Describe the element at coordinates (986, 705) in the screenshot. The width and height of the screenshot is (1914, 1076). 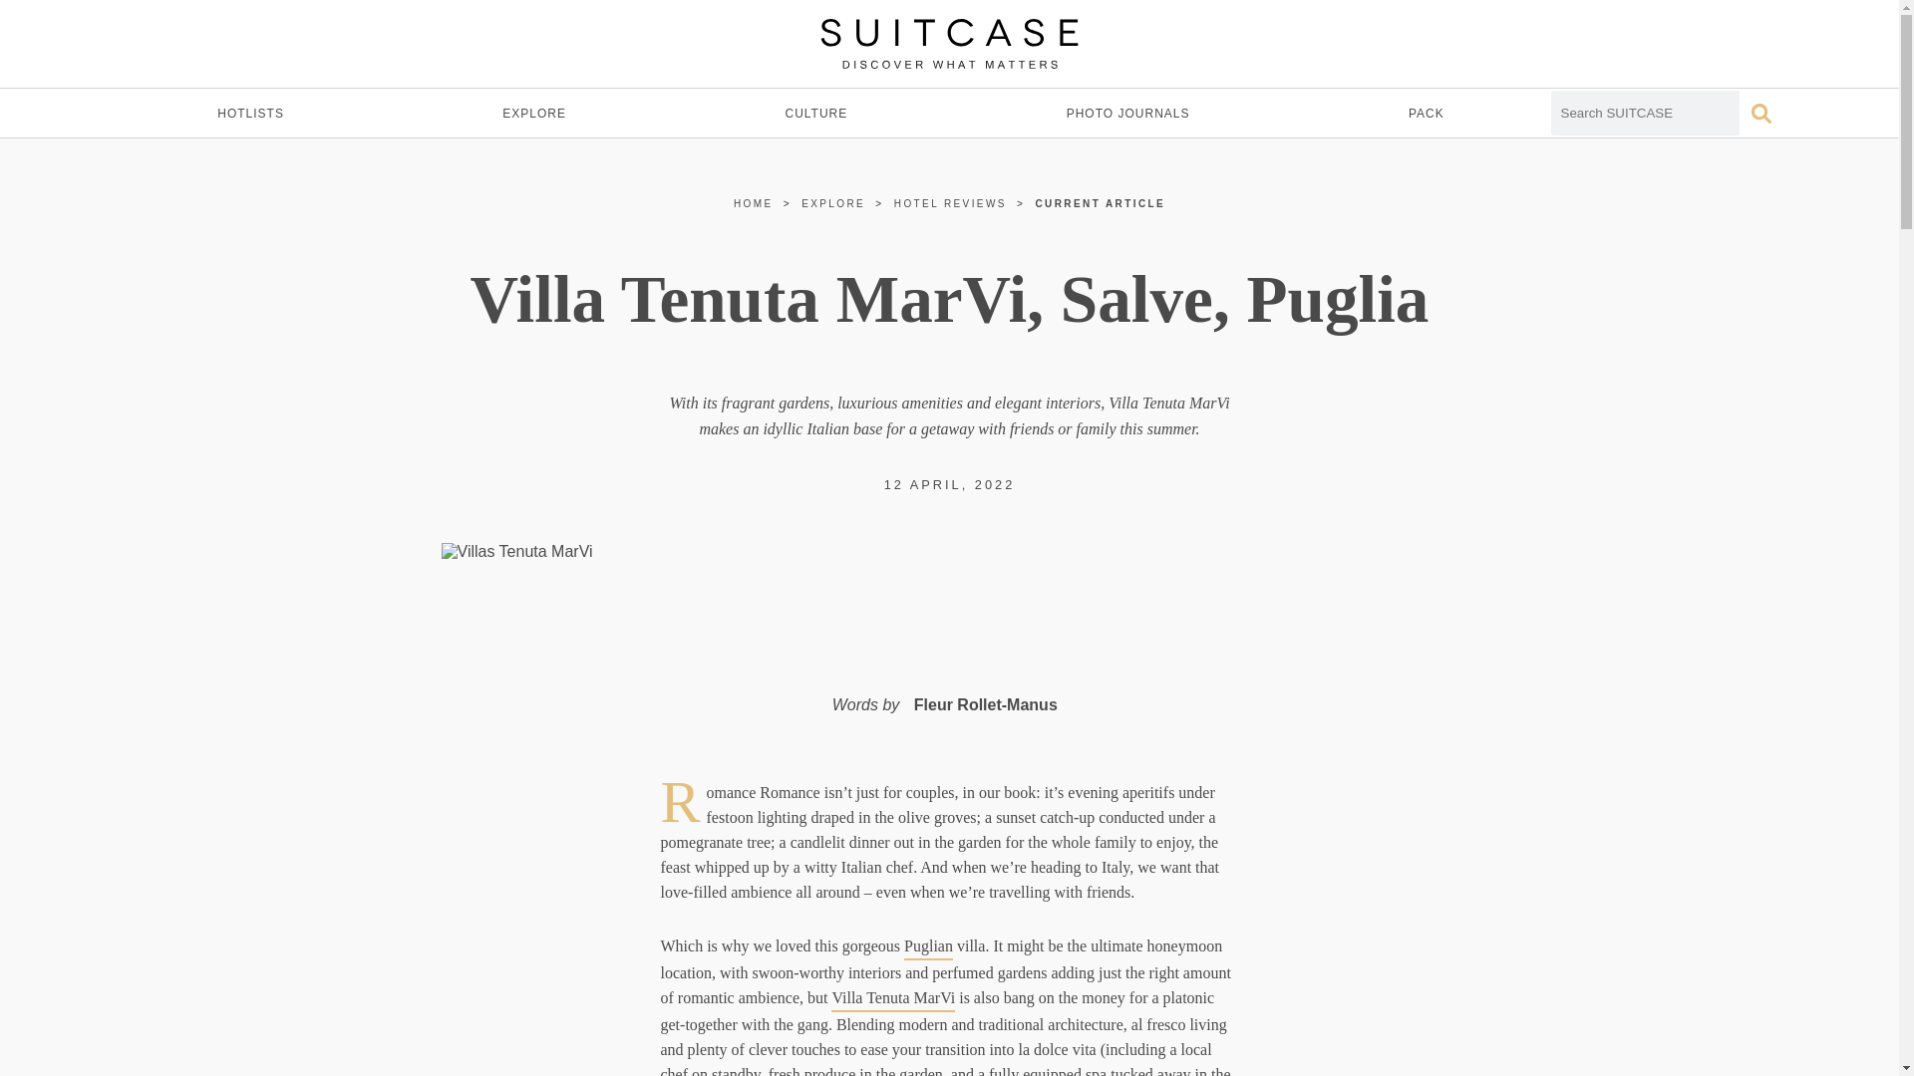
I see `Fleur Rollet-Manus` at that location.